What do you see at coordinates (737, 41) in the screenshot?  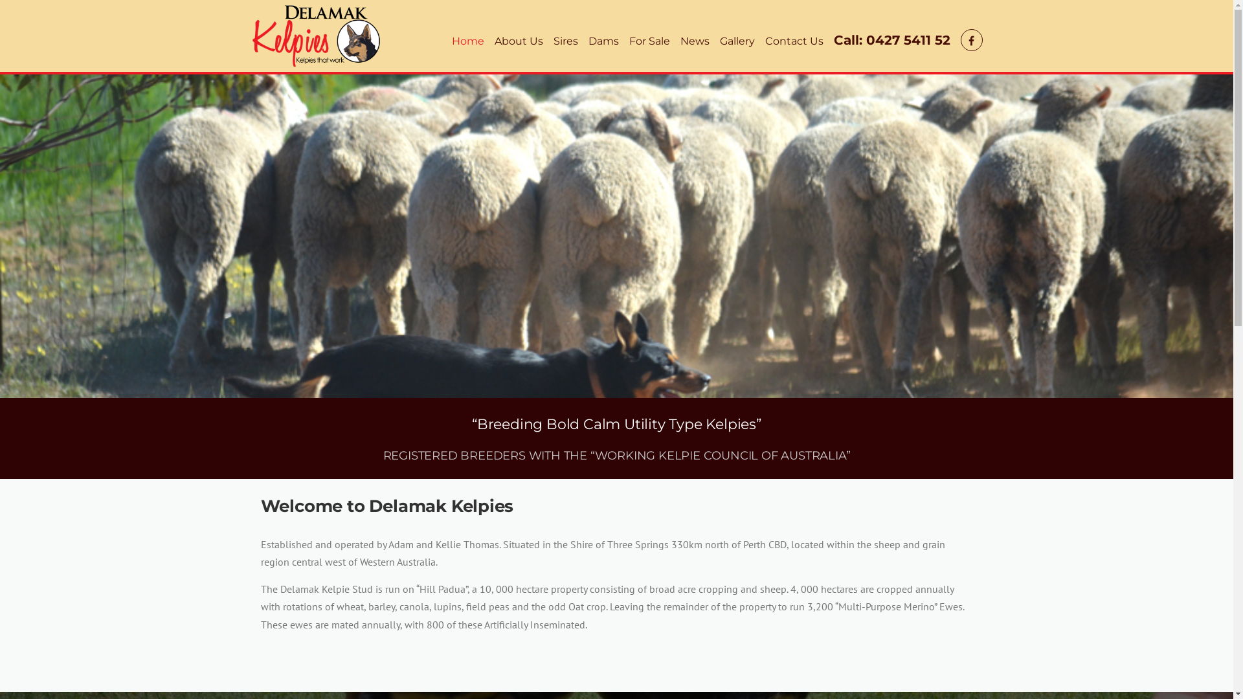 I see `Gallery` at bounding box center [737, 41].